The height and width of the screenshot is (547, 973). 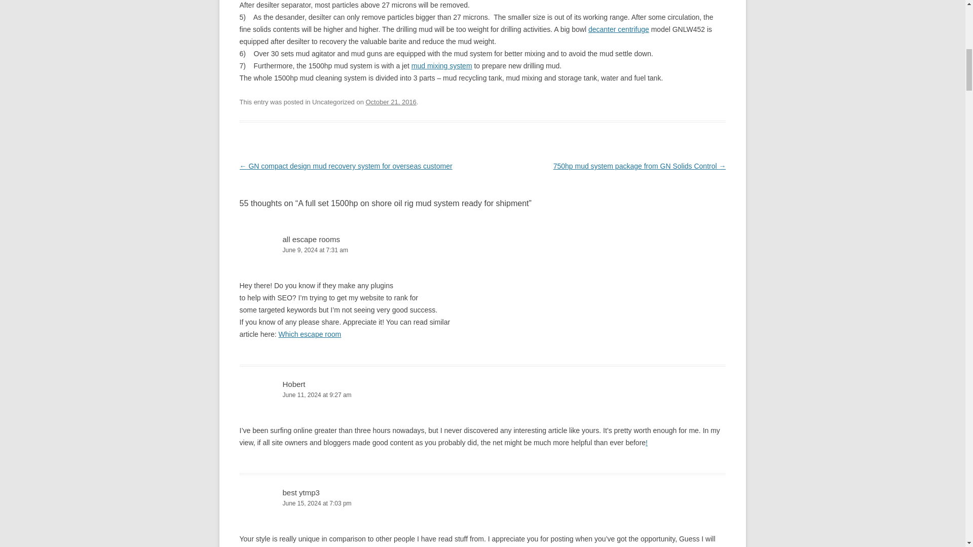 I want to click on all escape rooms, so click(x=311, y=239).